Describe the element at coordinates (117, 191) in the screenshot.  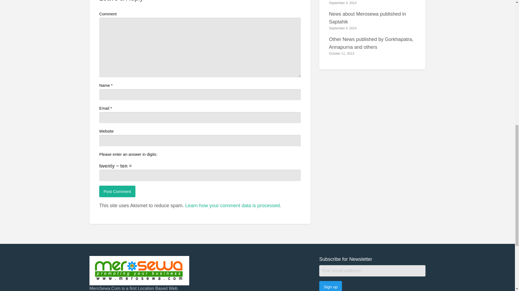
I see `Post Comment` at that location.